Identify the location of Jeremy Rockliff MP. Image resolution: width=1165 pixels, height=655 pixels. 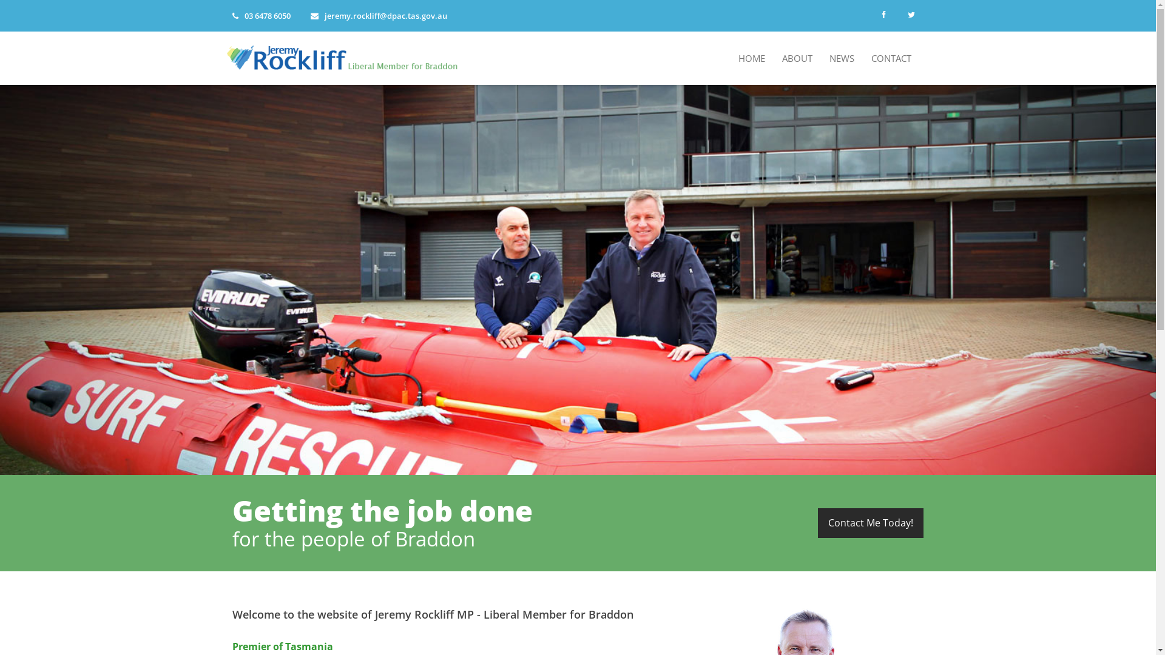
(346, 56).